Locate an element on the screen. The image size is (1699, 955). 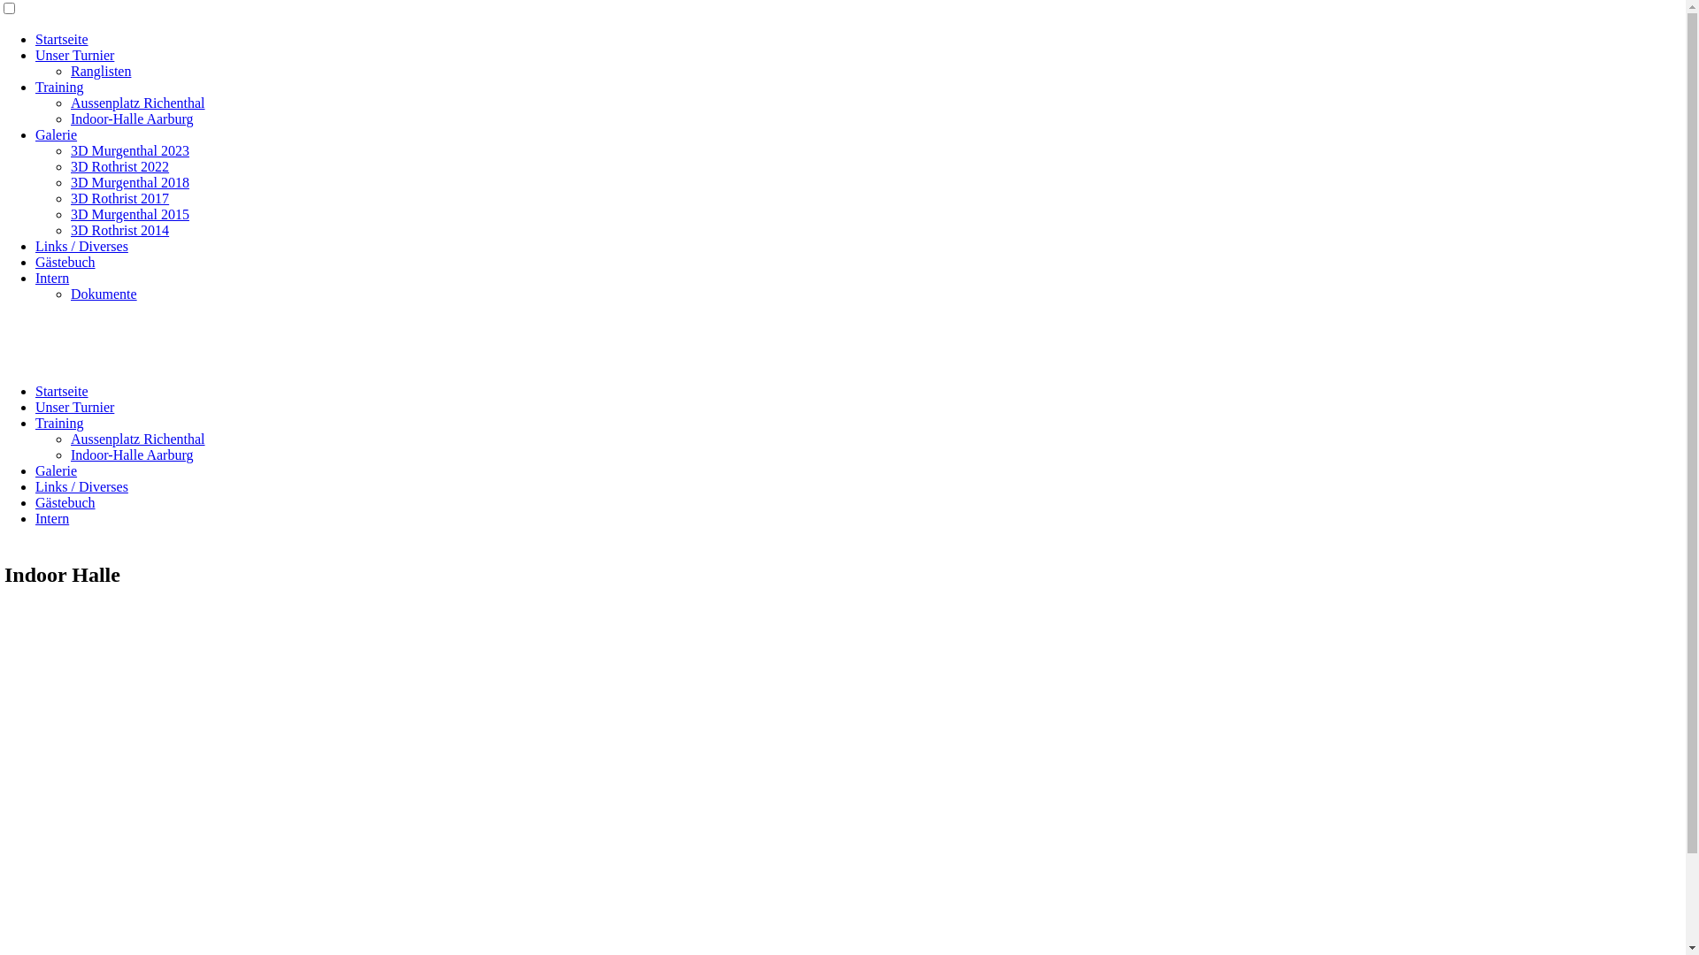
Startseite is located at coordinates (62, 39).